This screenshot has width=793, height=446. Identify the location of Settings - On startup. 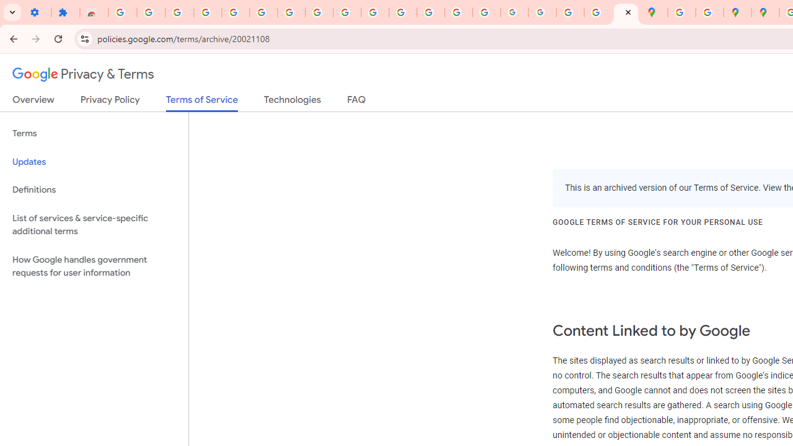
(37, 12).